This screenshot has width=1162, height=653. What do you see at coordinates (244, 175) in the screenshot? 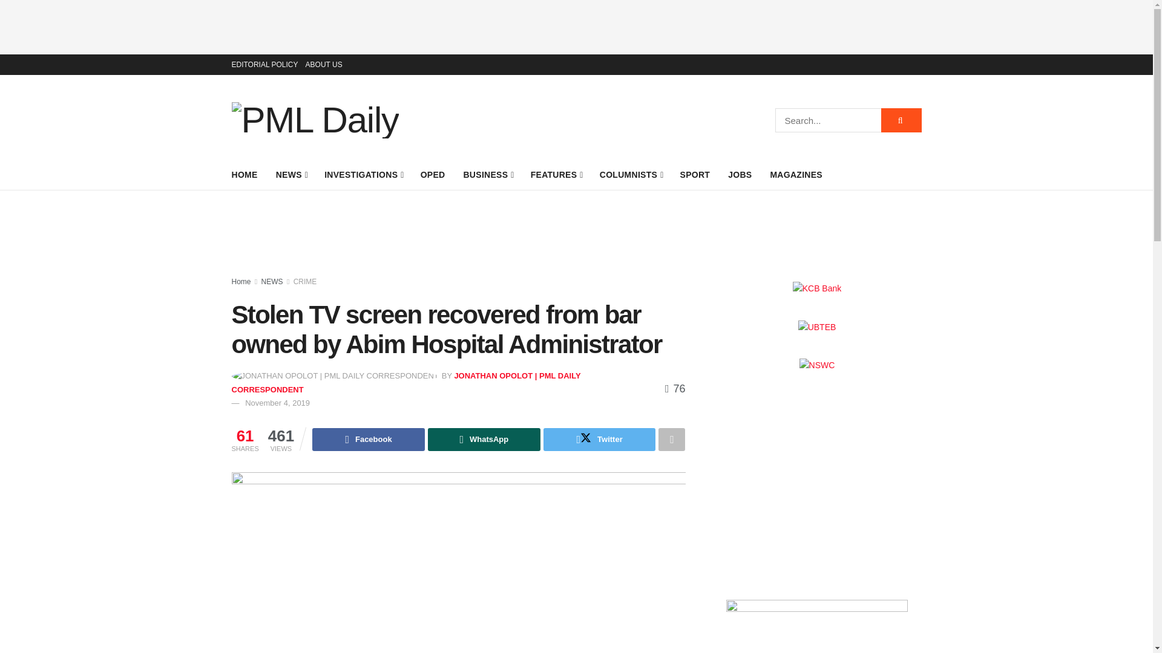
I see `HOME` at bounding box center [244, 175].